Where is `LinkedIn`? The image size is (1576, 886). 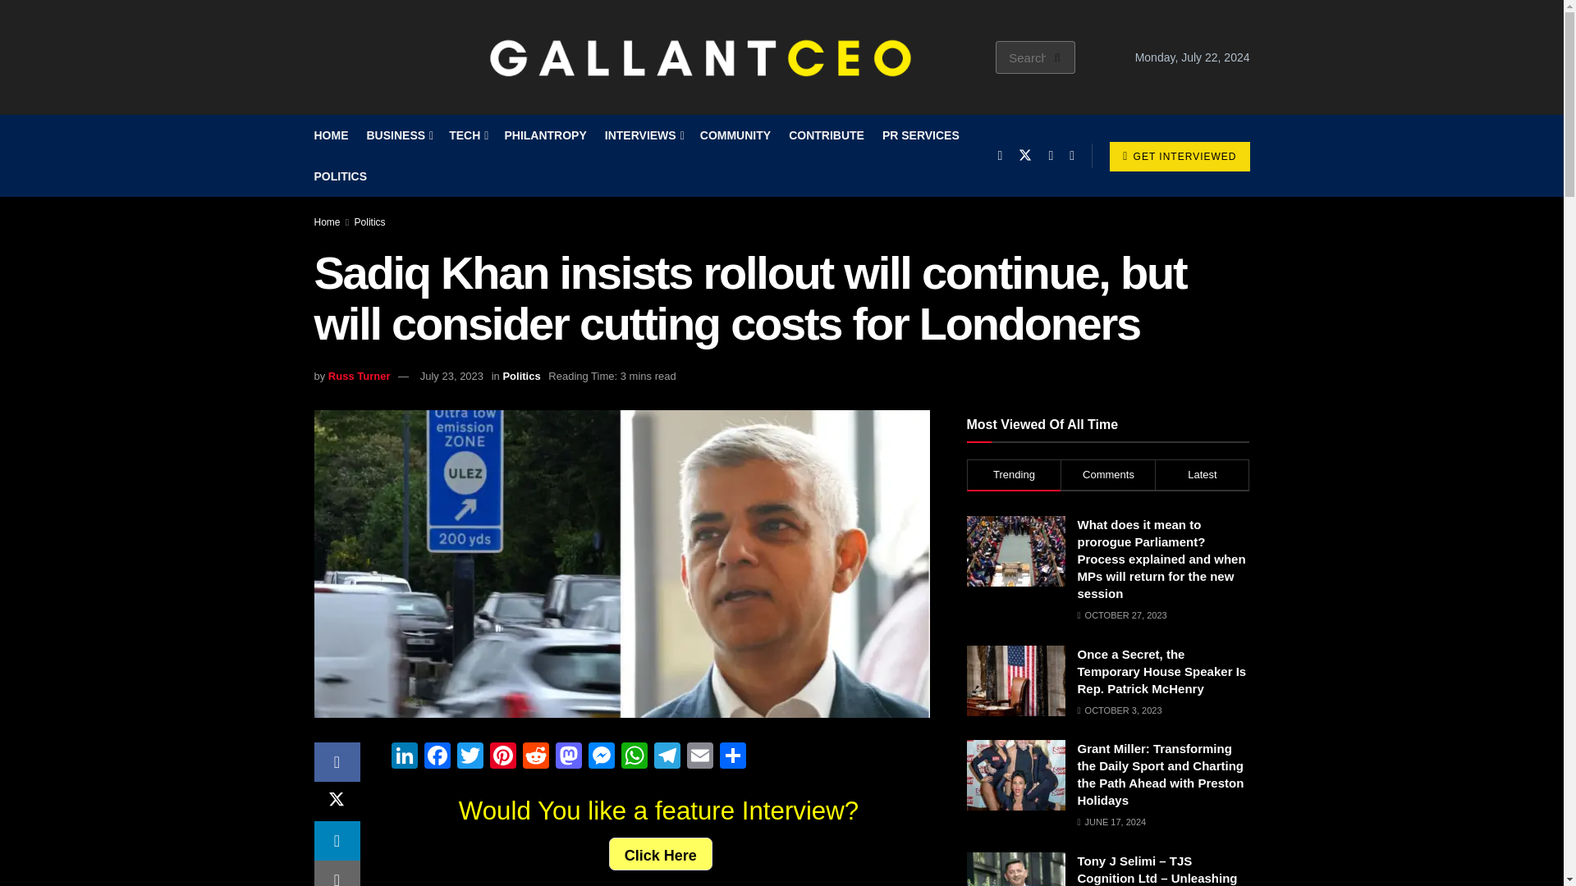 LinkedIn is located at coordinates (404, 757).